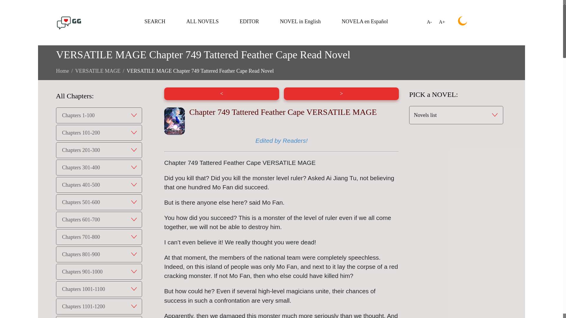 The image size is (566, 318). What do you see at coordinates (98, 71) in the screenshot?
I see `VERSATILE MAGE` at bounding box center [98, 71].